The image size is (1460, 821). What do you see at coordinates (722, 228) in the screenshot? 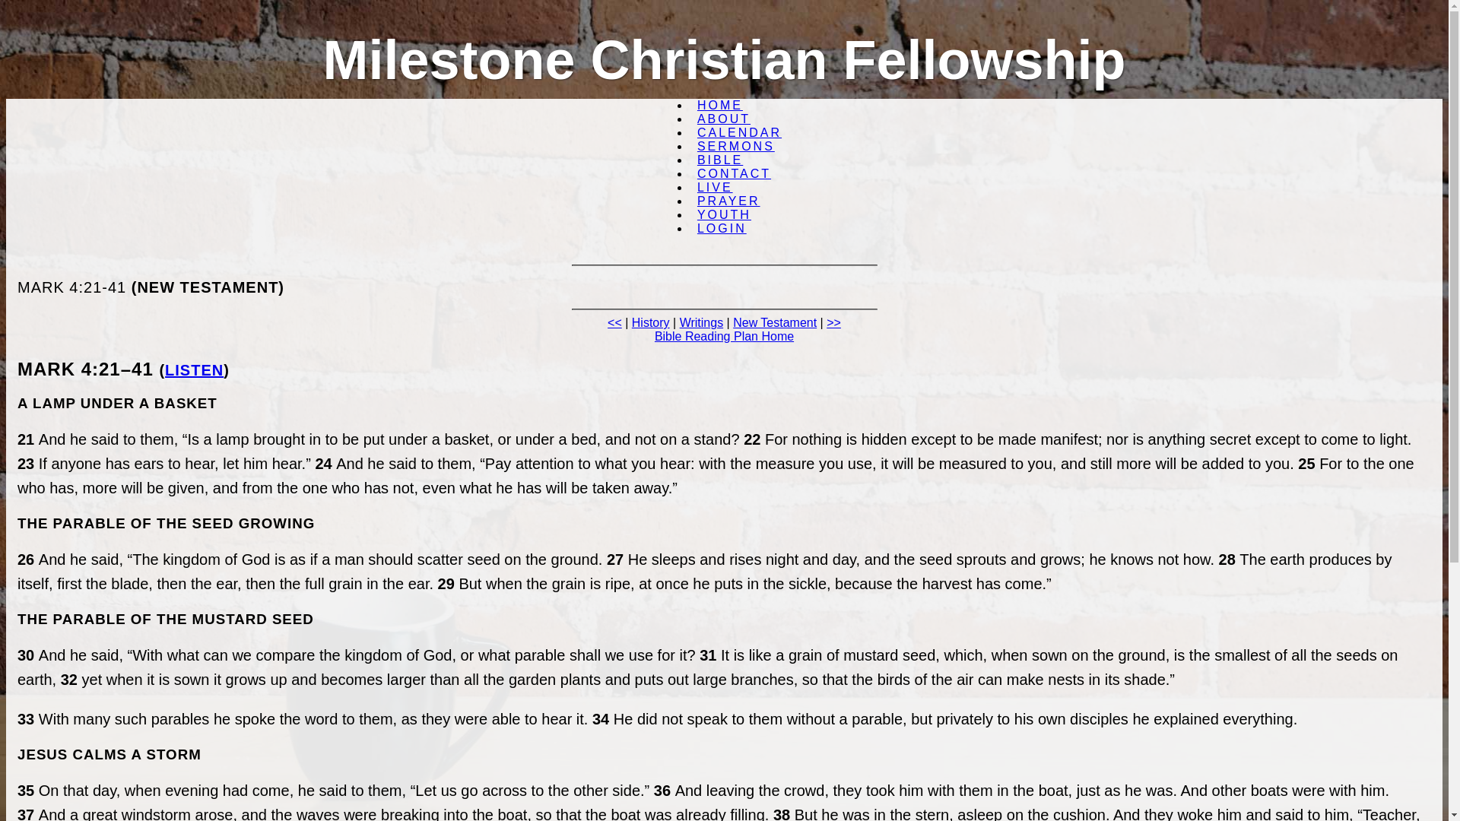
I see `LOGIN` at bounding box center [722, 228].